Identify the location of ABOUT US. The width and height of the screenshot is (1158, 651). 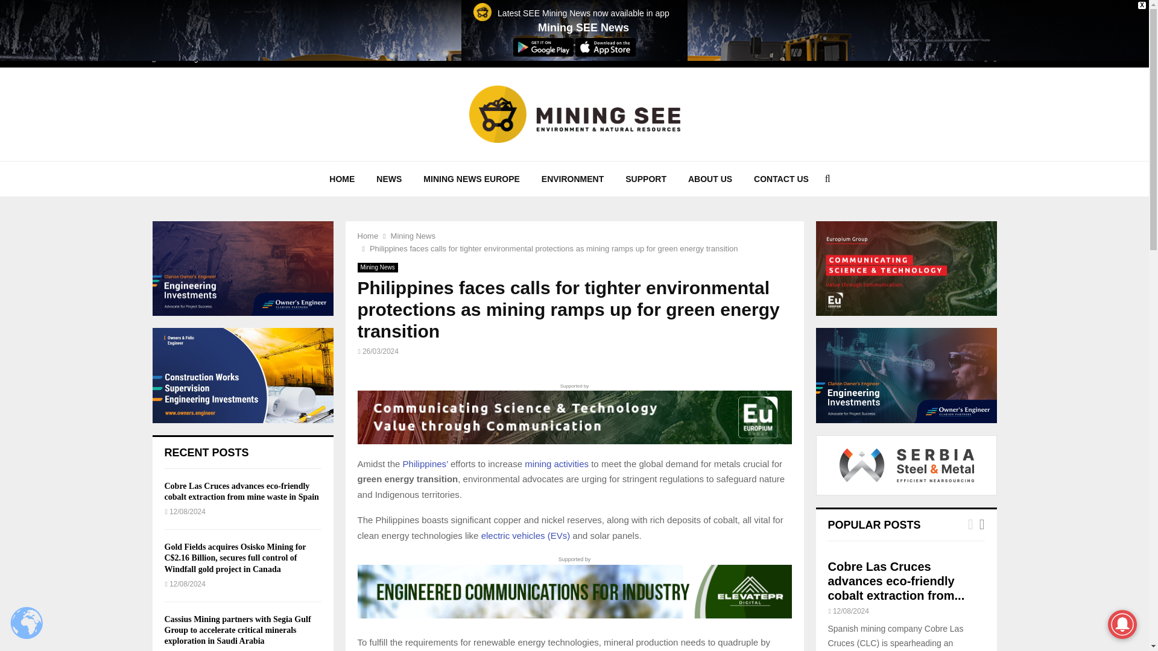
(710, 178).